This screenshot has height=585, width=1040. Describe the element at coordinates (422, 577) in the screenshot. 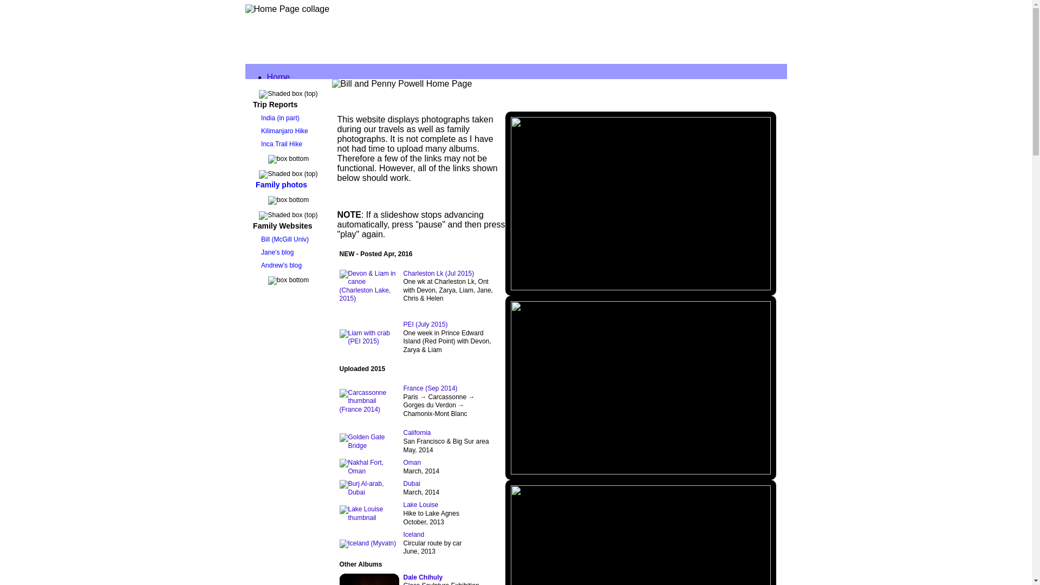

I see `Dale Chihuly` at that location.